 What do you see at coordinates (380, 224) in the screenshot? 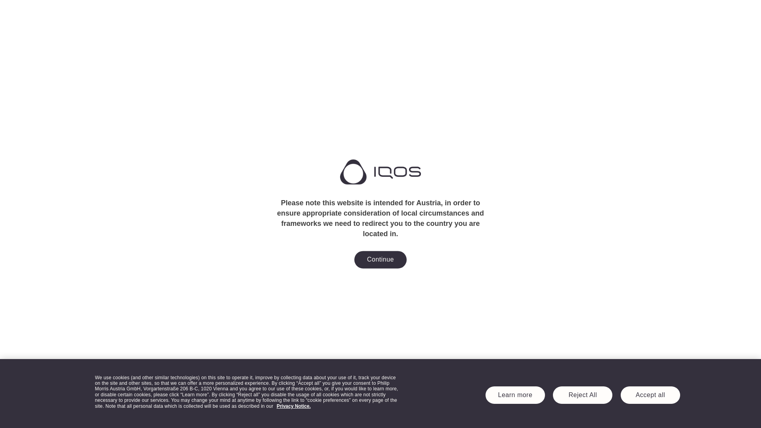
I see `Confirm` at bounding box center [380, 224].